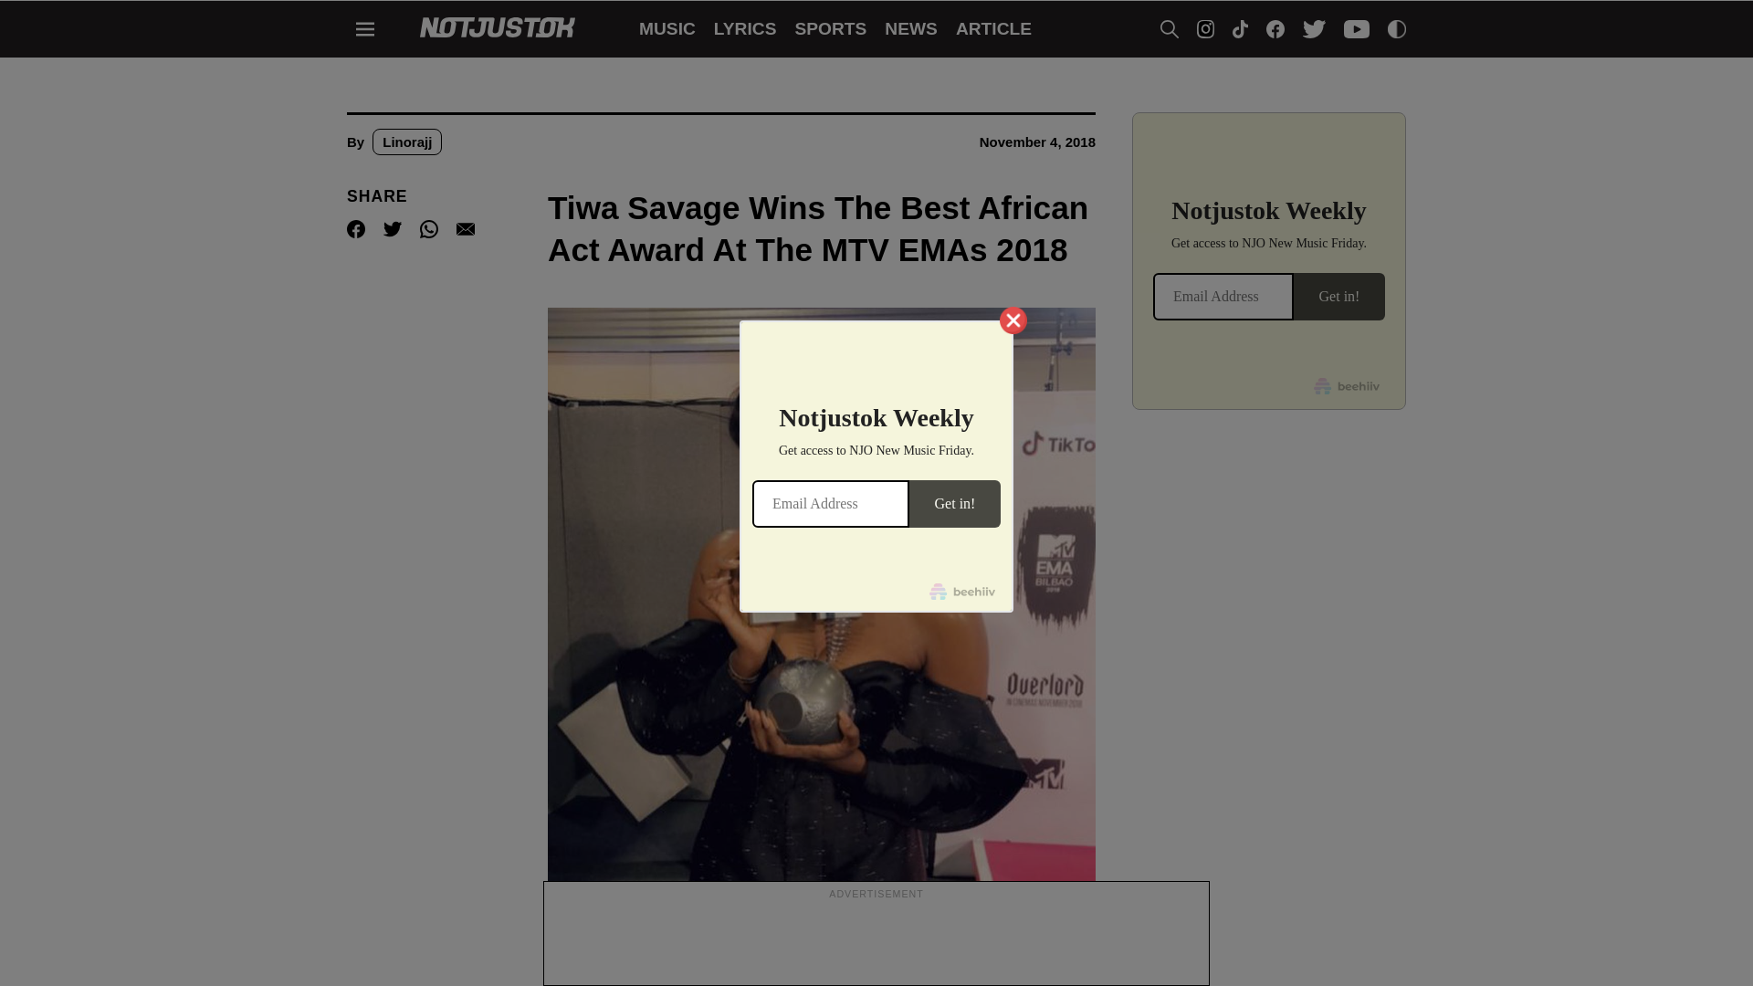 Image resolution: width=1753 pixels, height=986 pixels. What do you see at coordinates (667, 28) in the screenshot?
I see `MUSIC` at bounding box center [667, 28].